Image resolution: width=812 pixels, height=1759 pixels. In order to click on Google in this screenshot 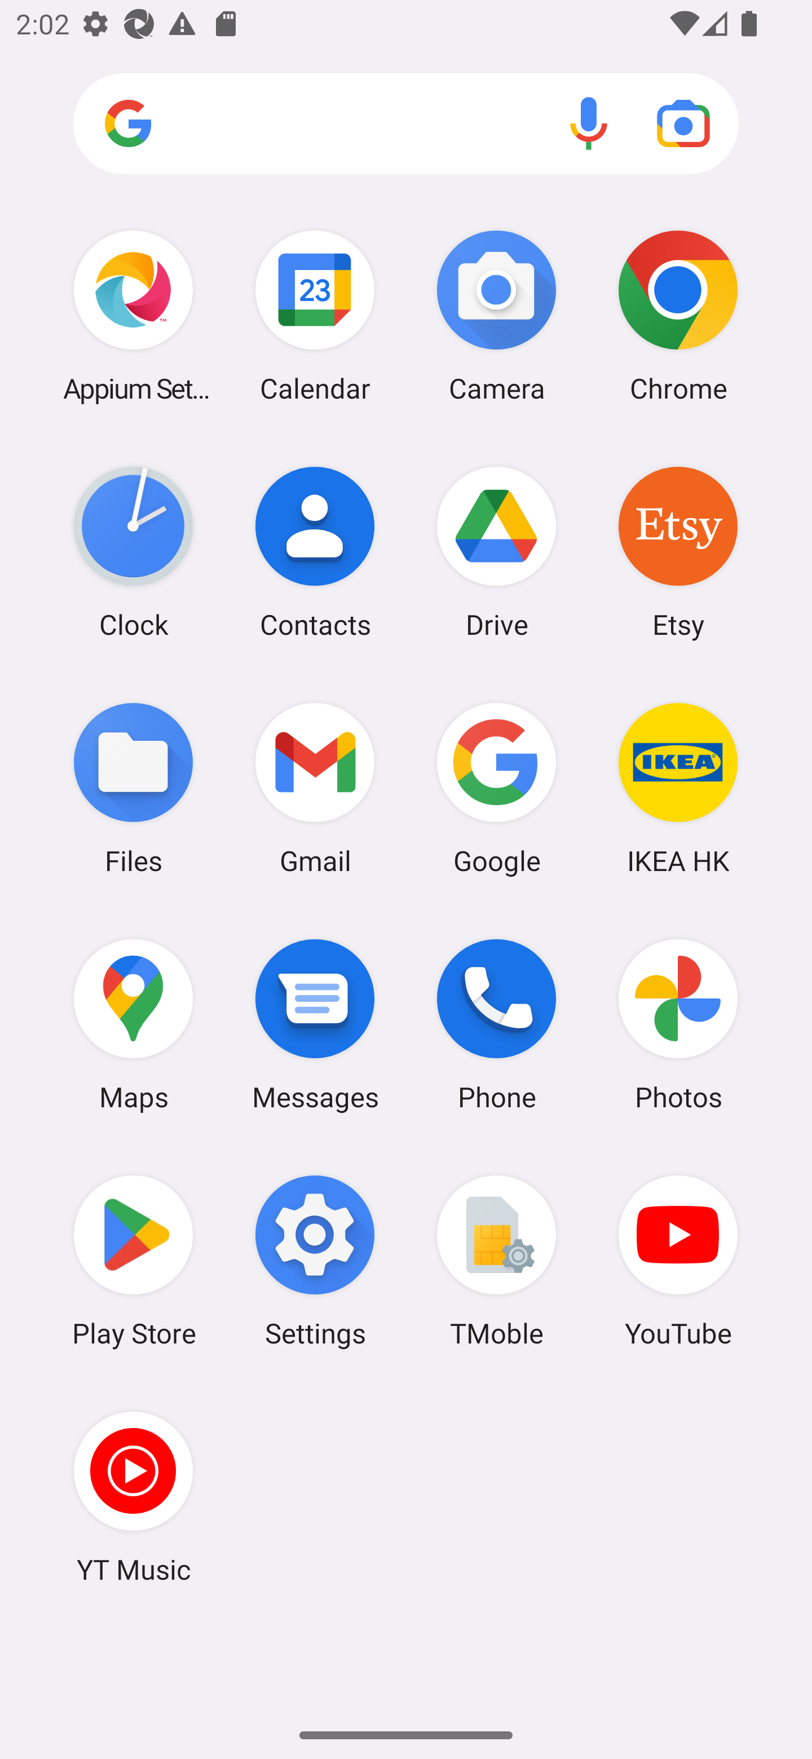, I will do `click(497, 788)`.